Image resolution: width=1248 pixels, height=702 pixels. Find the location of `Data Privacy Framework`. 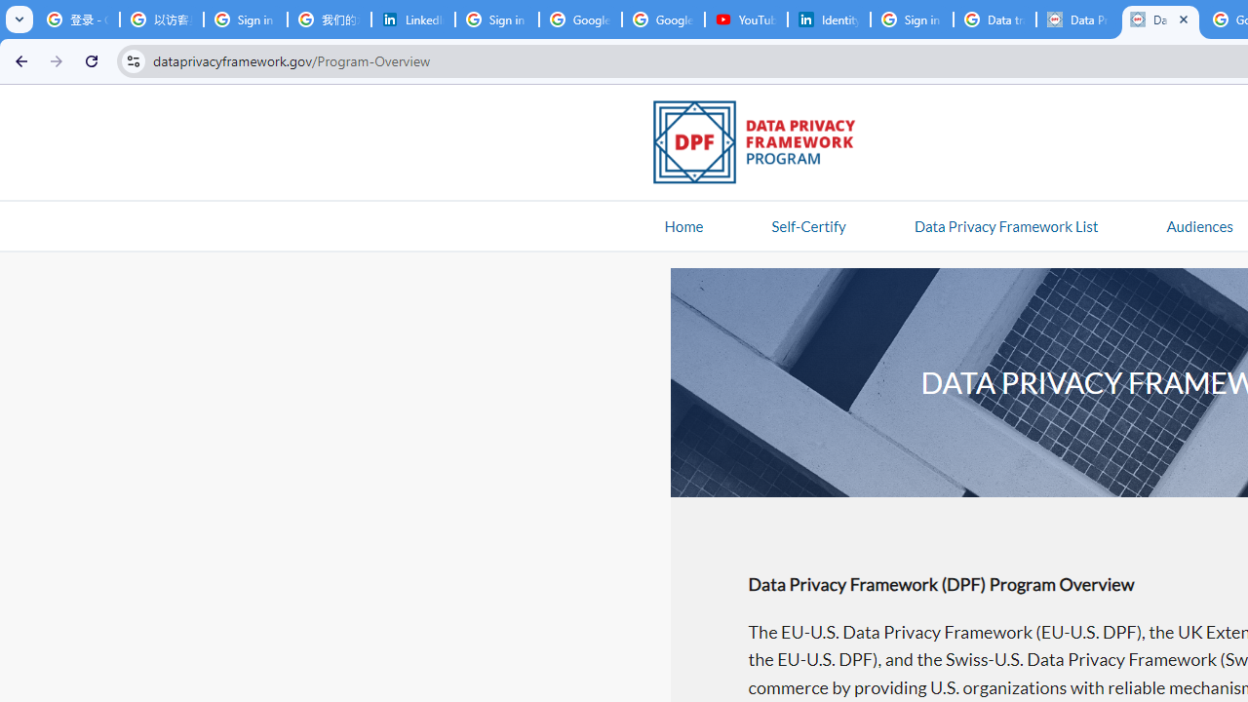

Data Privacy Framework is located at coordinates (1160, 19).